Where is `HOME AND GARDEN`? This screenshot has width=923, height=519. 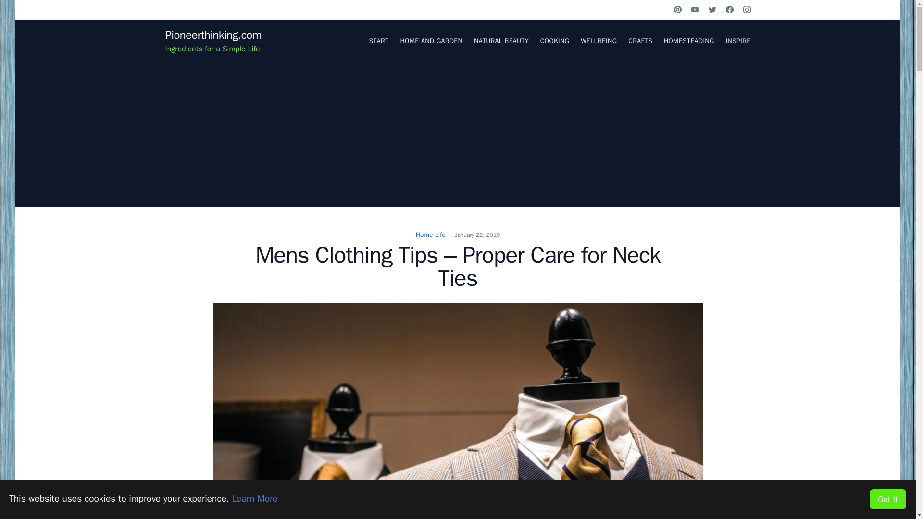 HOME AND GARDEN is located at coordinates (431, 40).